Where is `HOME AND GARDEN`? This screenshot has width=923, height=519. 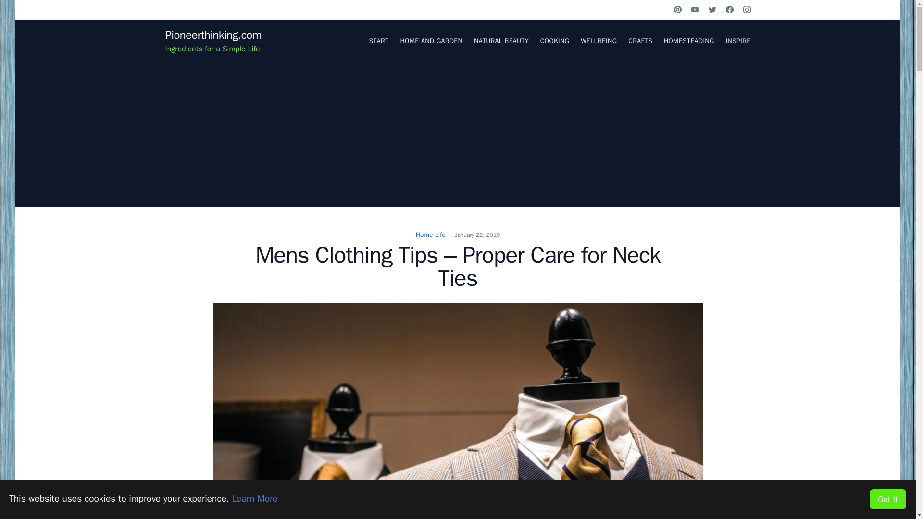 HOME AND GARDEN is located at coordinates (431, 40).